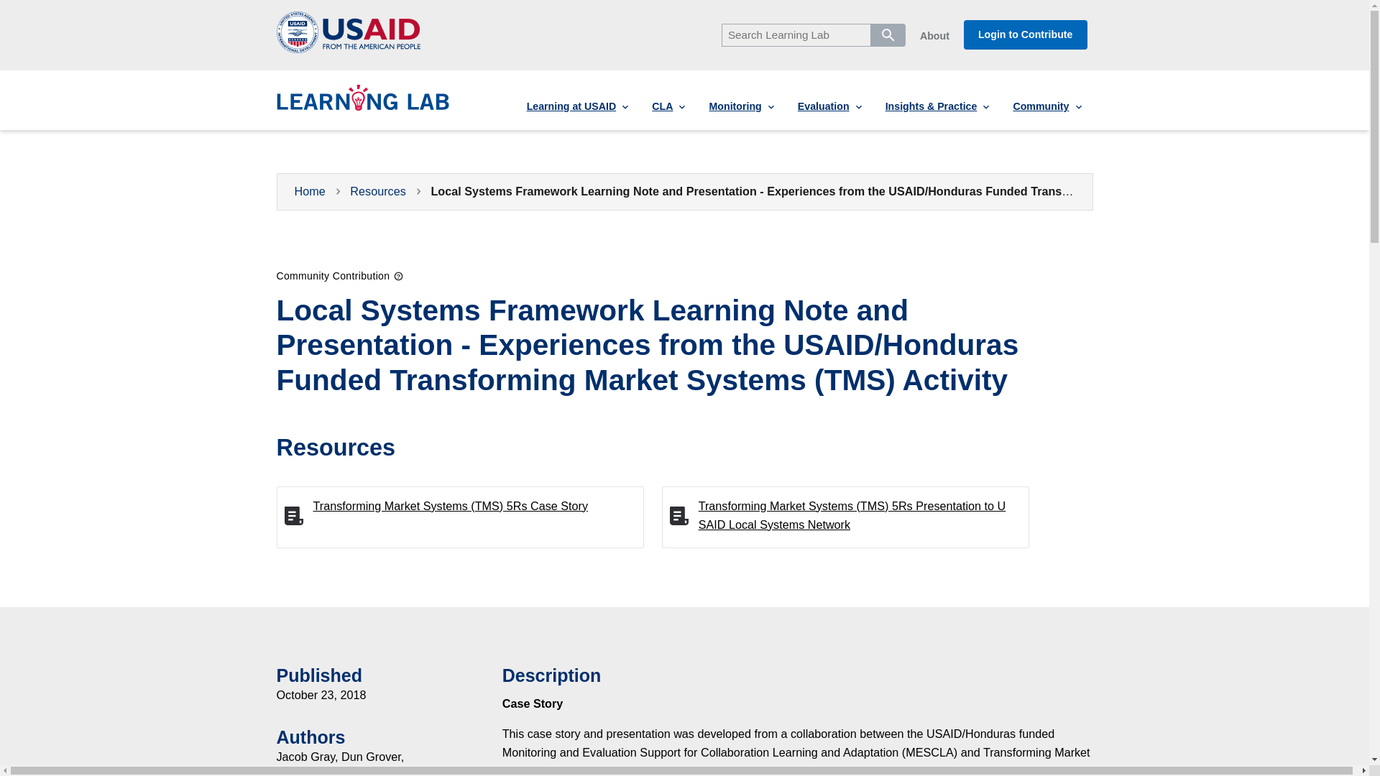  Describe the element at coordinates (668, 106) in the screenshot. I see `CLA` at that location.